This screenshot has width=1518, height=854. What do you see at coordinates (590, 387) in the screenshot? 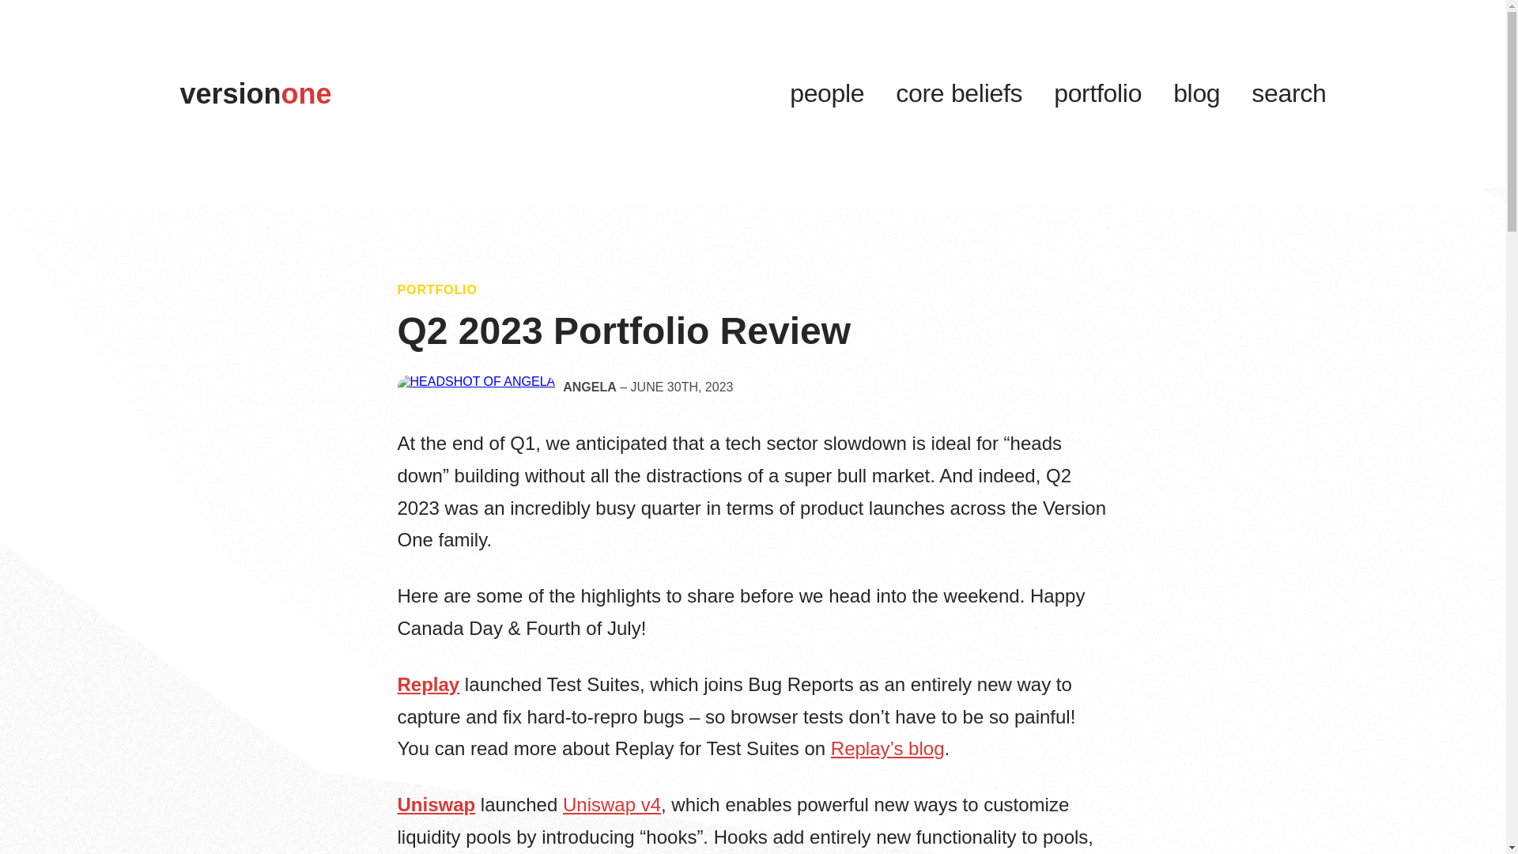
I see `ANGELA` at bounding box center [590, 387].